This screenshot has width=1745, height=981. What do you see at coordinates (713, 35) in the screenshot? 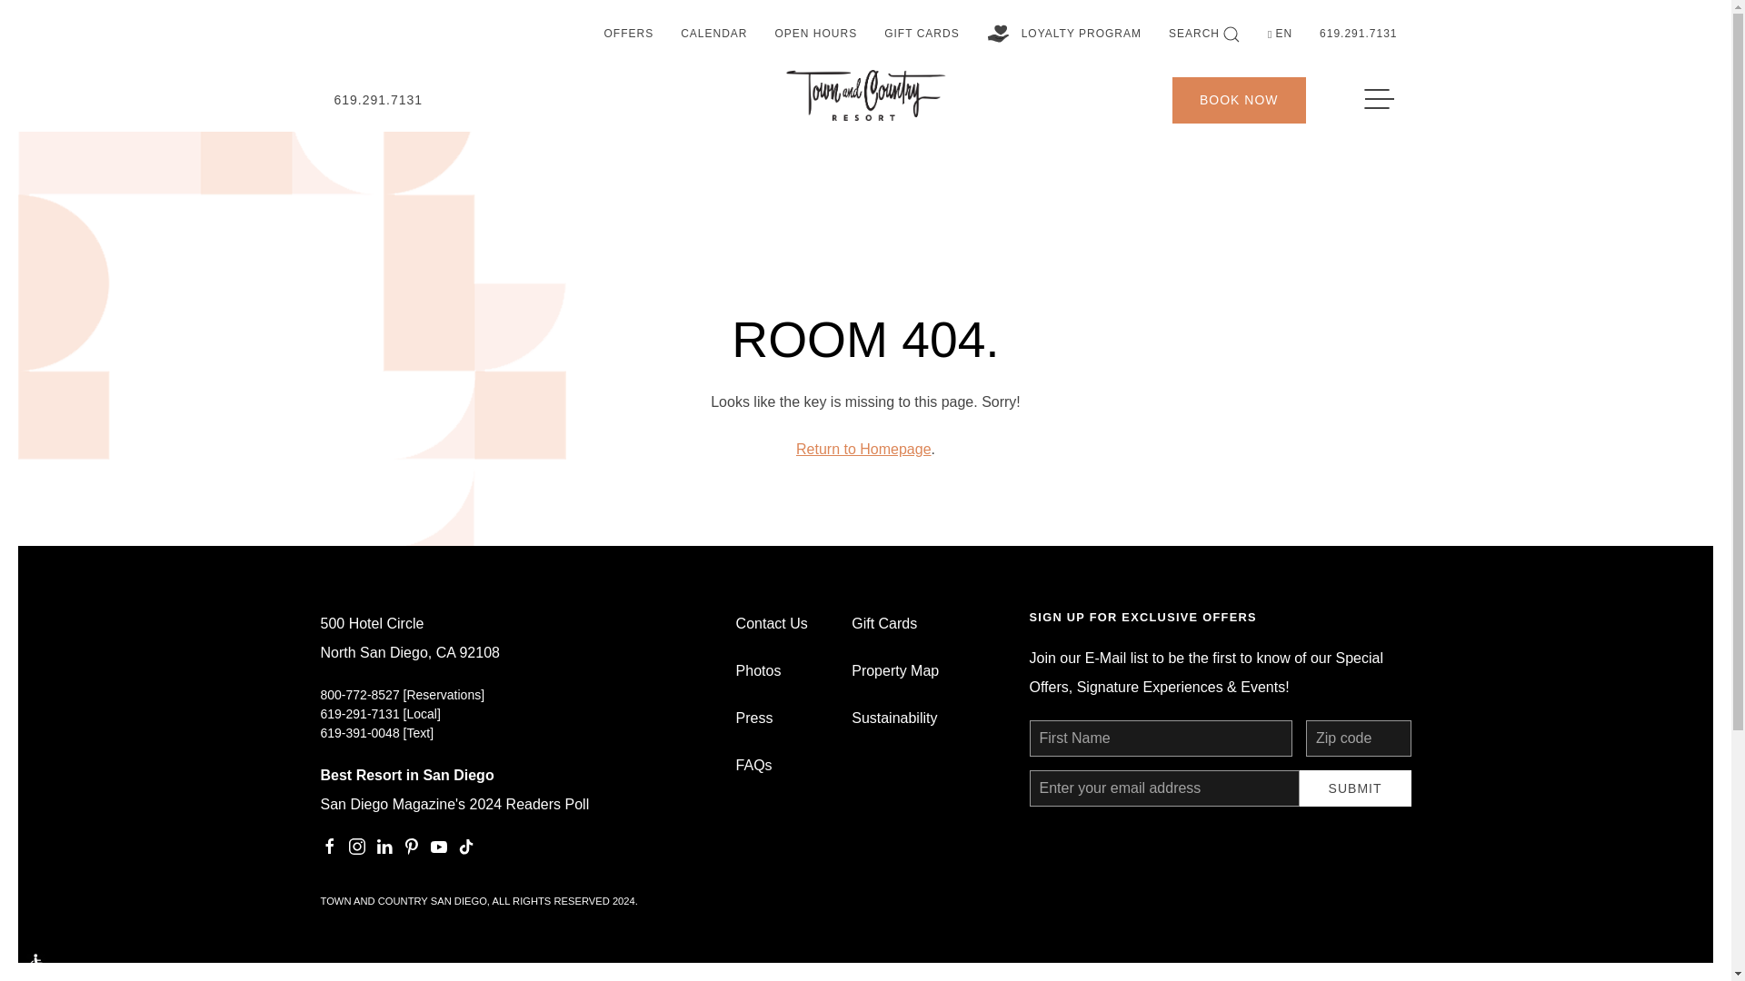
I see `CALENDAR` at bounding box center [713, 35].